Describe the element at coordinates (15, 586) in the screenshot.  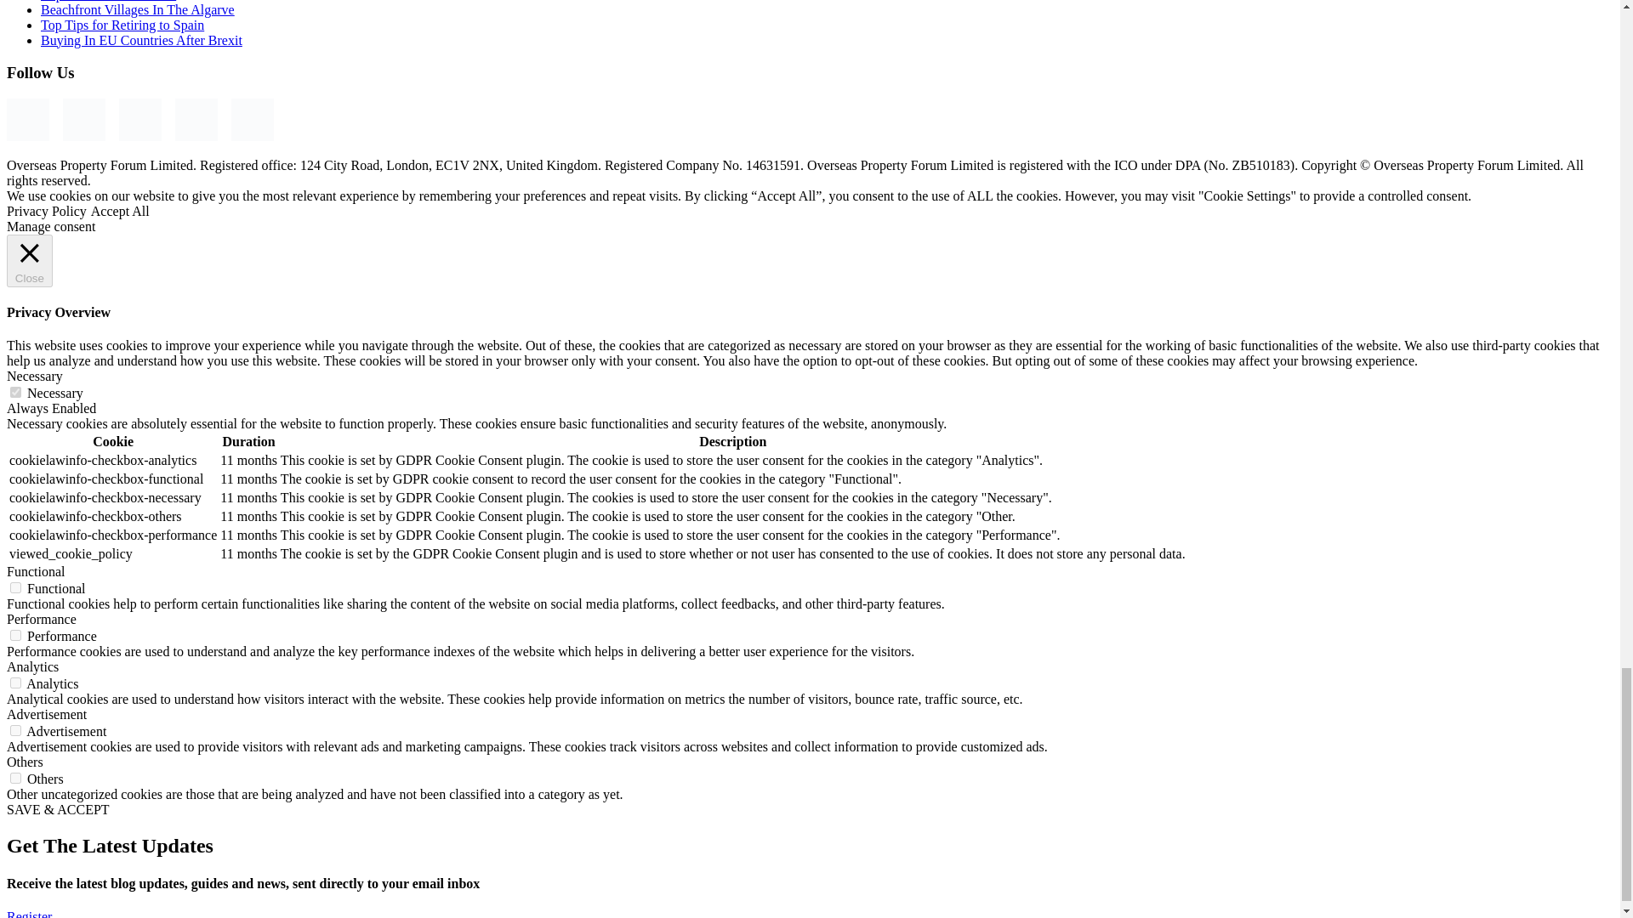
I see `on` at that location.